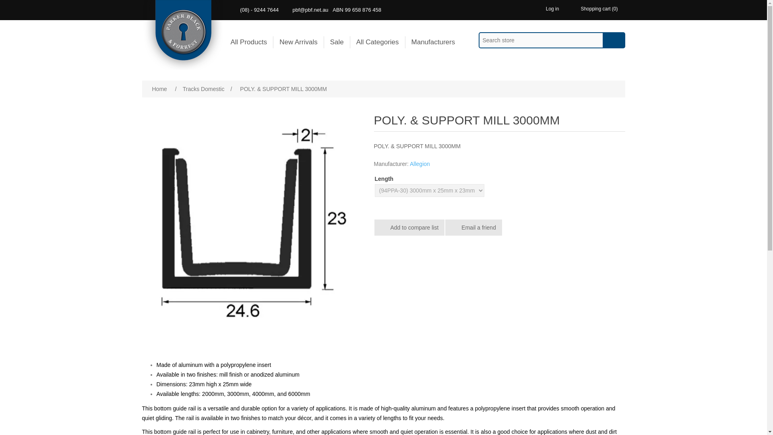 The height and width of the screenshot is (435, 773). What do you see at coordinates (337, 42) in the screenshot?
I see `Sale` at bounding box center [337, 42].